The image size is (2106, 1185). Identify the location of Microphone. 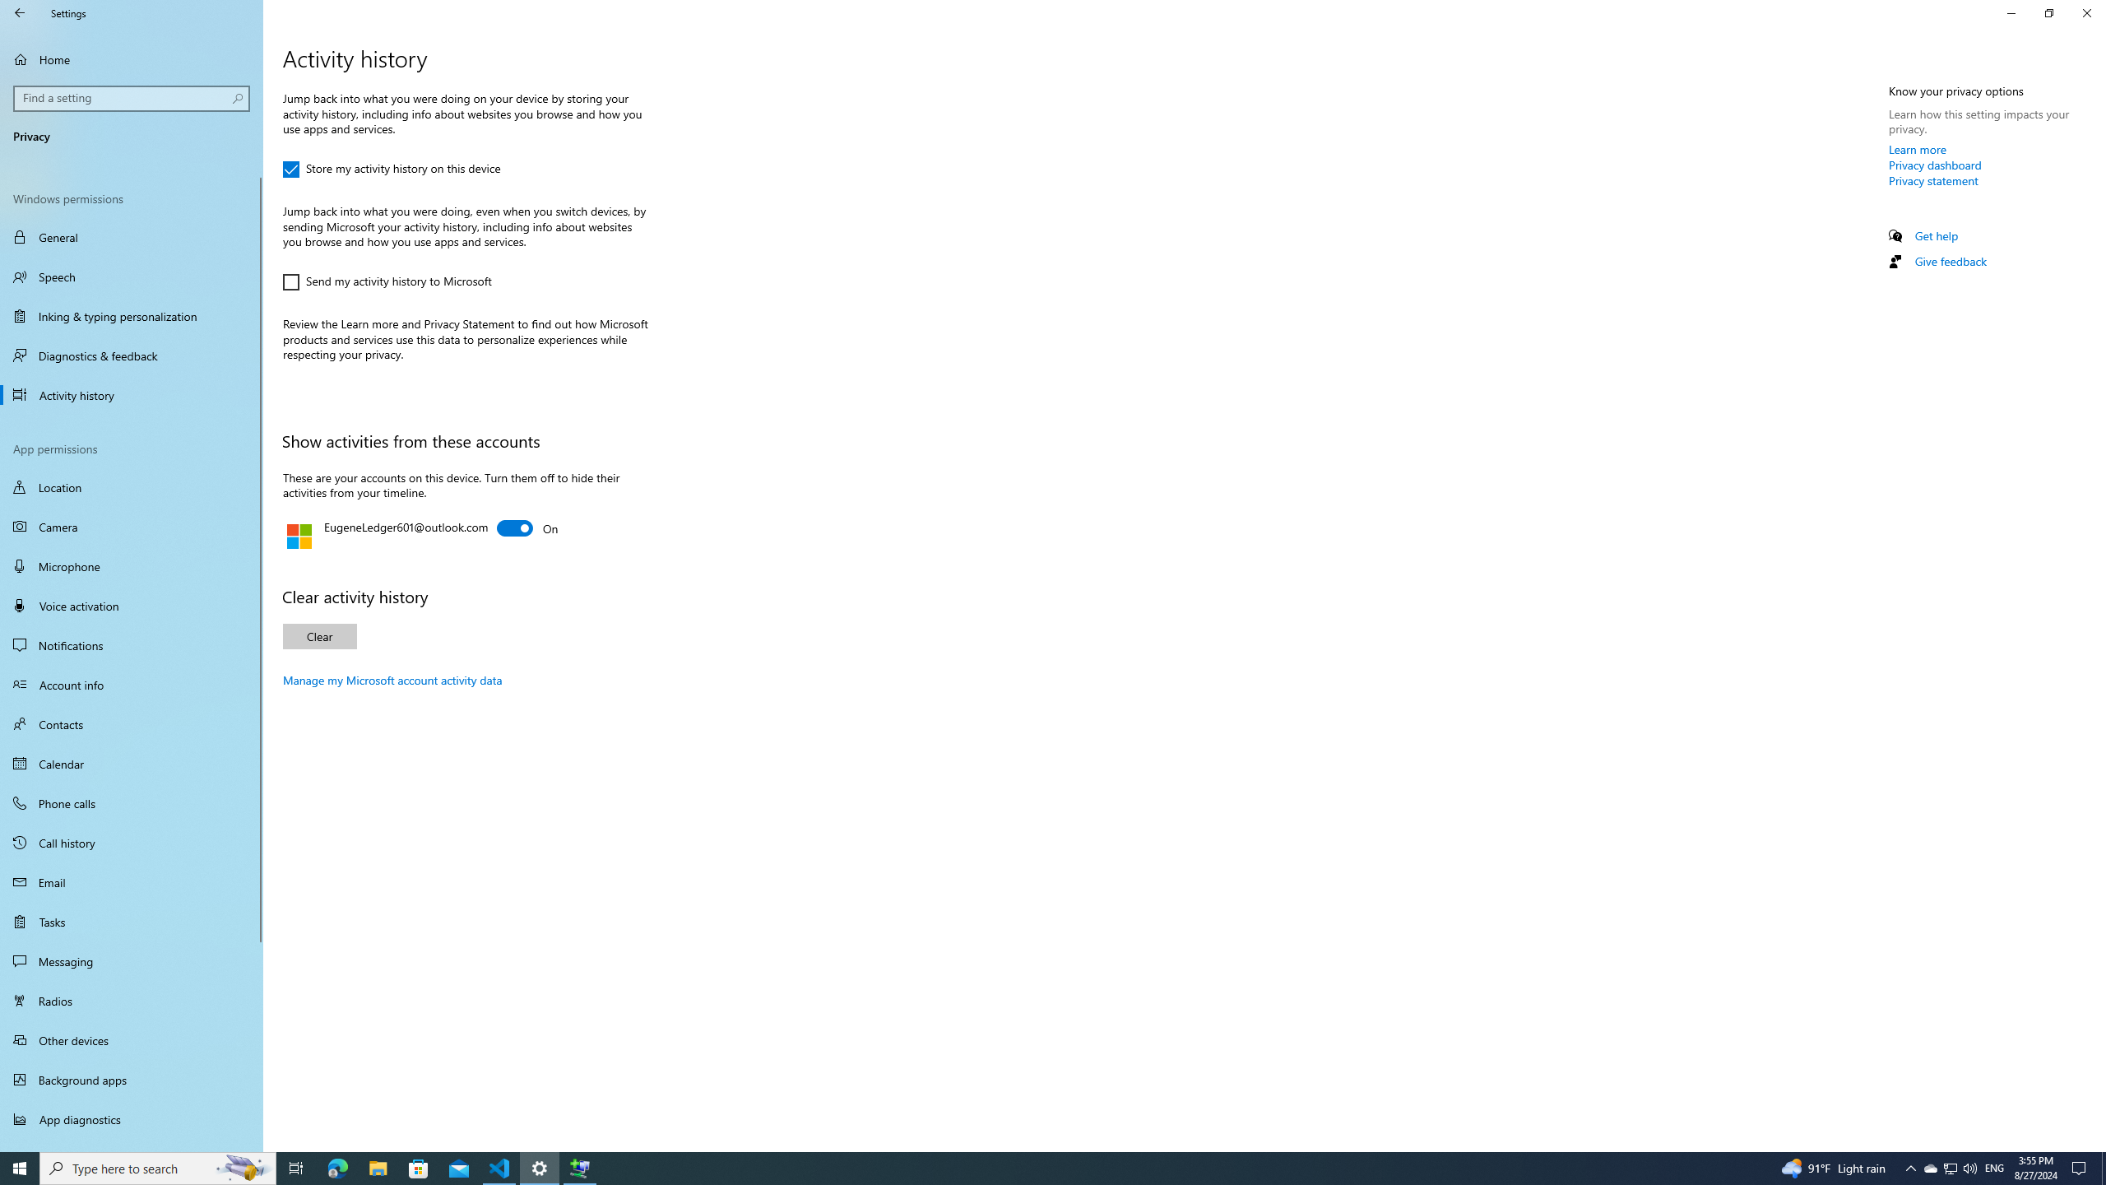
(132, 565).